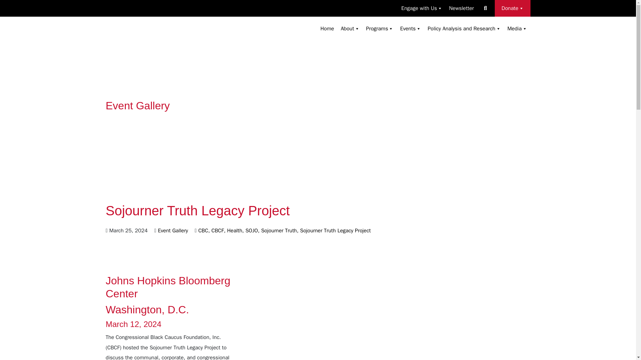  I want to click on Newsletter, so click(461, 8).